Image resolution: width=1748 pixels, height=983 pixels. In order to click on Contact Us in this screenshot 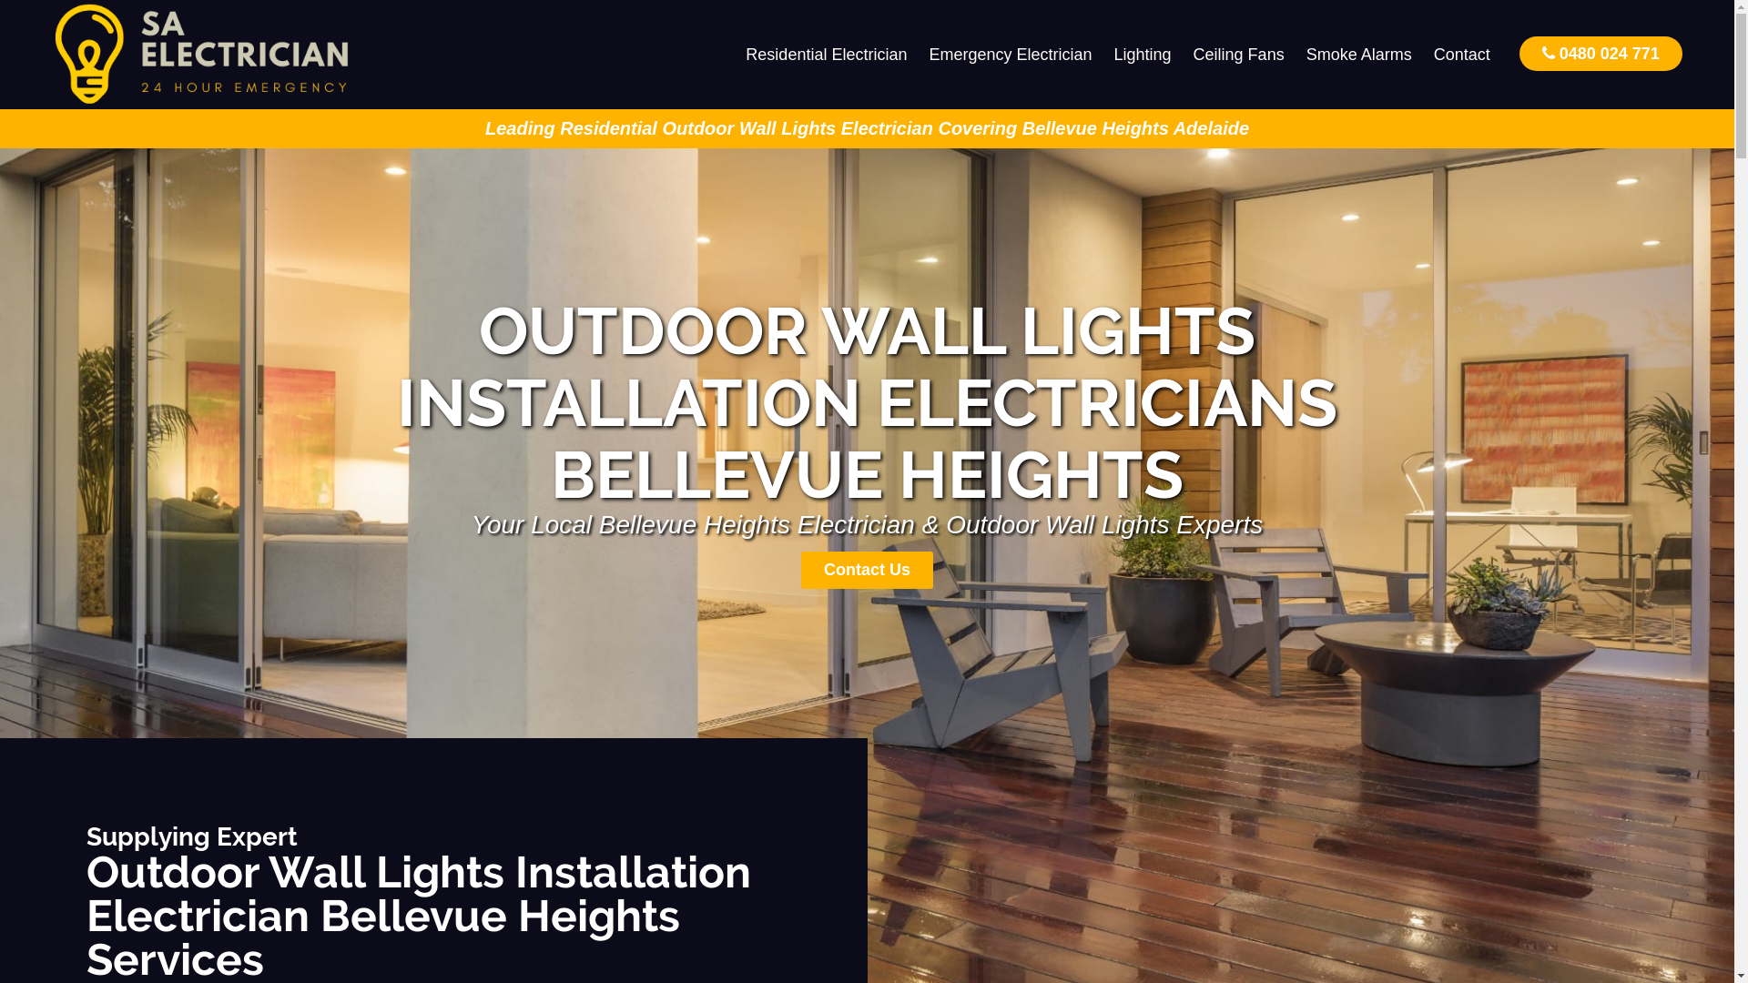, I will do `click(867, 570)`.